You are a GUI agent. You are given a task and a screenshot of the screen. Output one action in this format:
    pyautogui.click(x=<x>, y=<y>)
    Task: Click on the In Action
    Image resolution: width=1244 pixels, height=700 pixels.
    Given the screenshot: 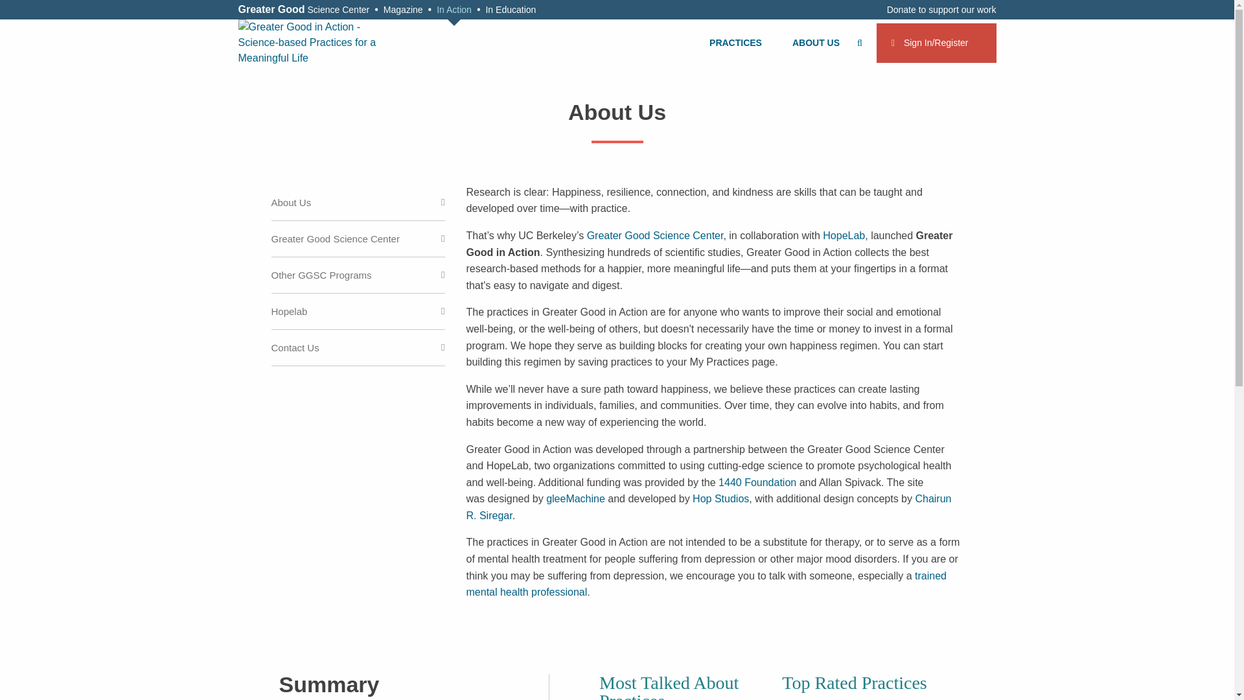 What is the action you would take?
    pyautogui.click(x=454, y=10)
    